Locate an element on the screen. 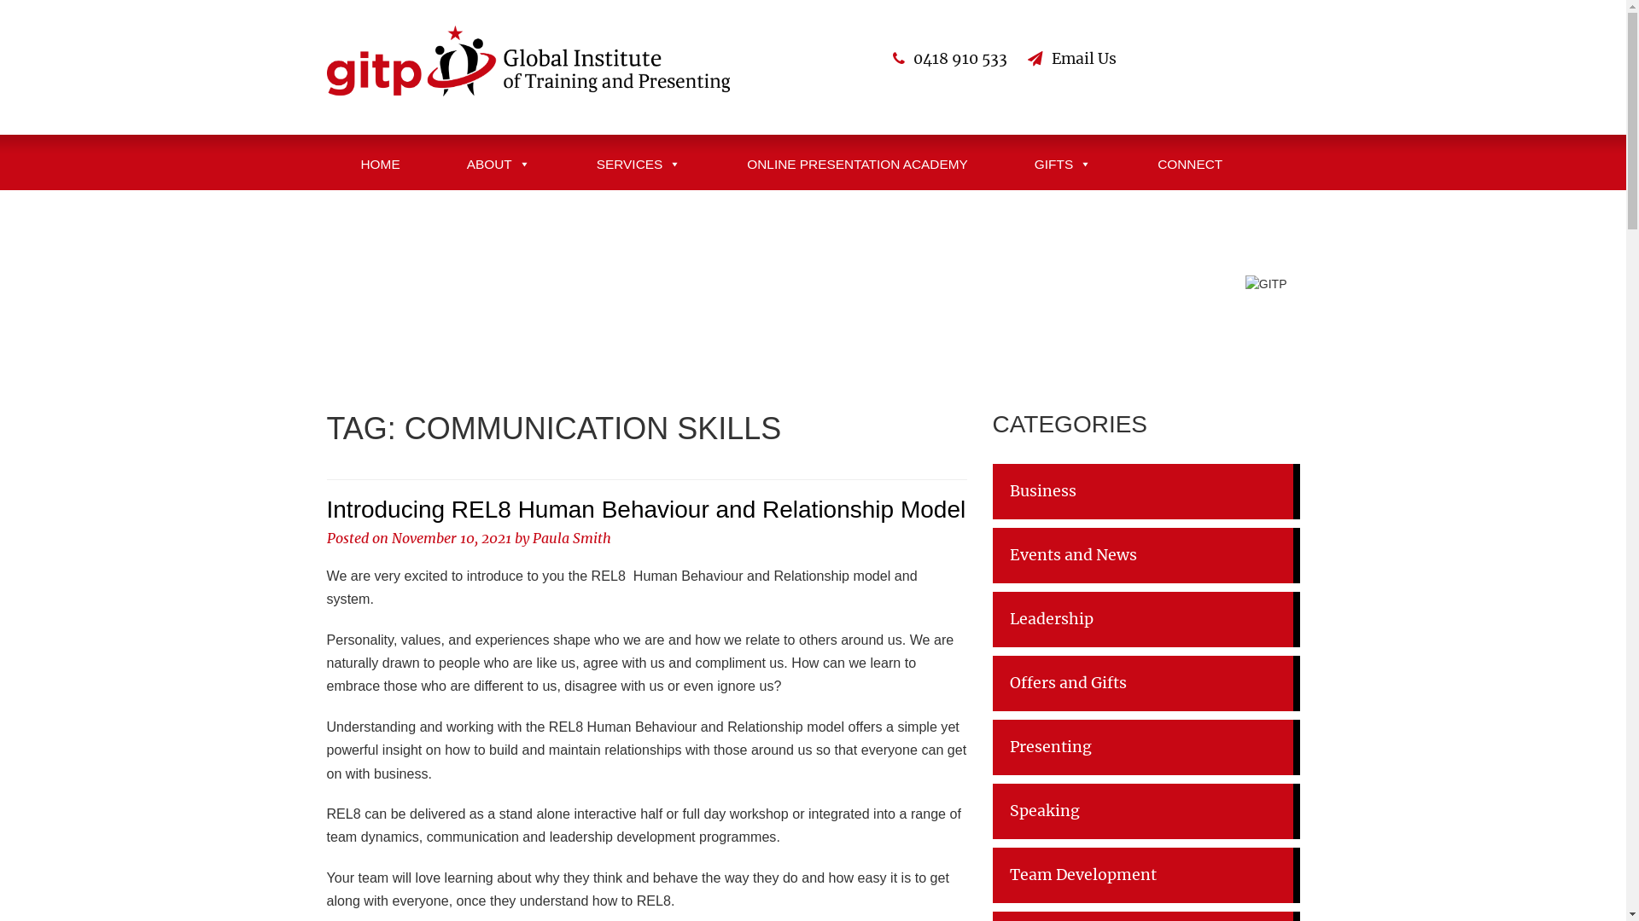 The height and width of the screenshot is (921, 1639). Paula Smith is located at coordinates (572, 538).